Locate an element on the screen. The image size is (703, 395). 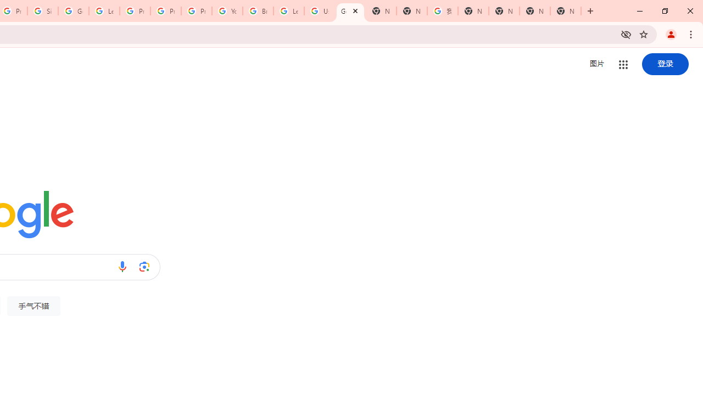
New Tab is located at coordinates (566, 11).